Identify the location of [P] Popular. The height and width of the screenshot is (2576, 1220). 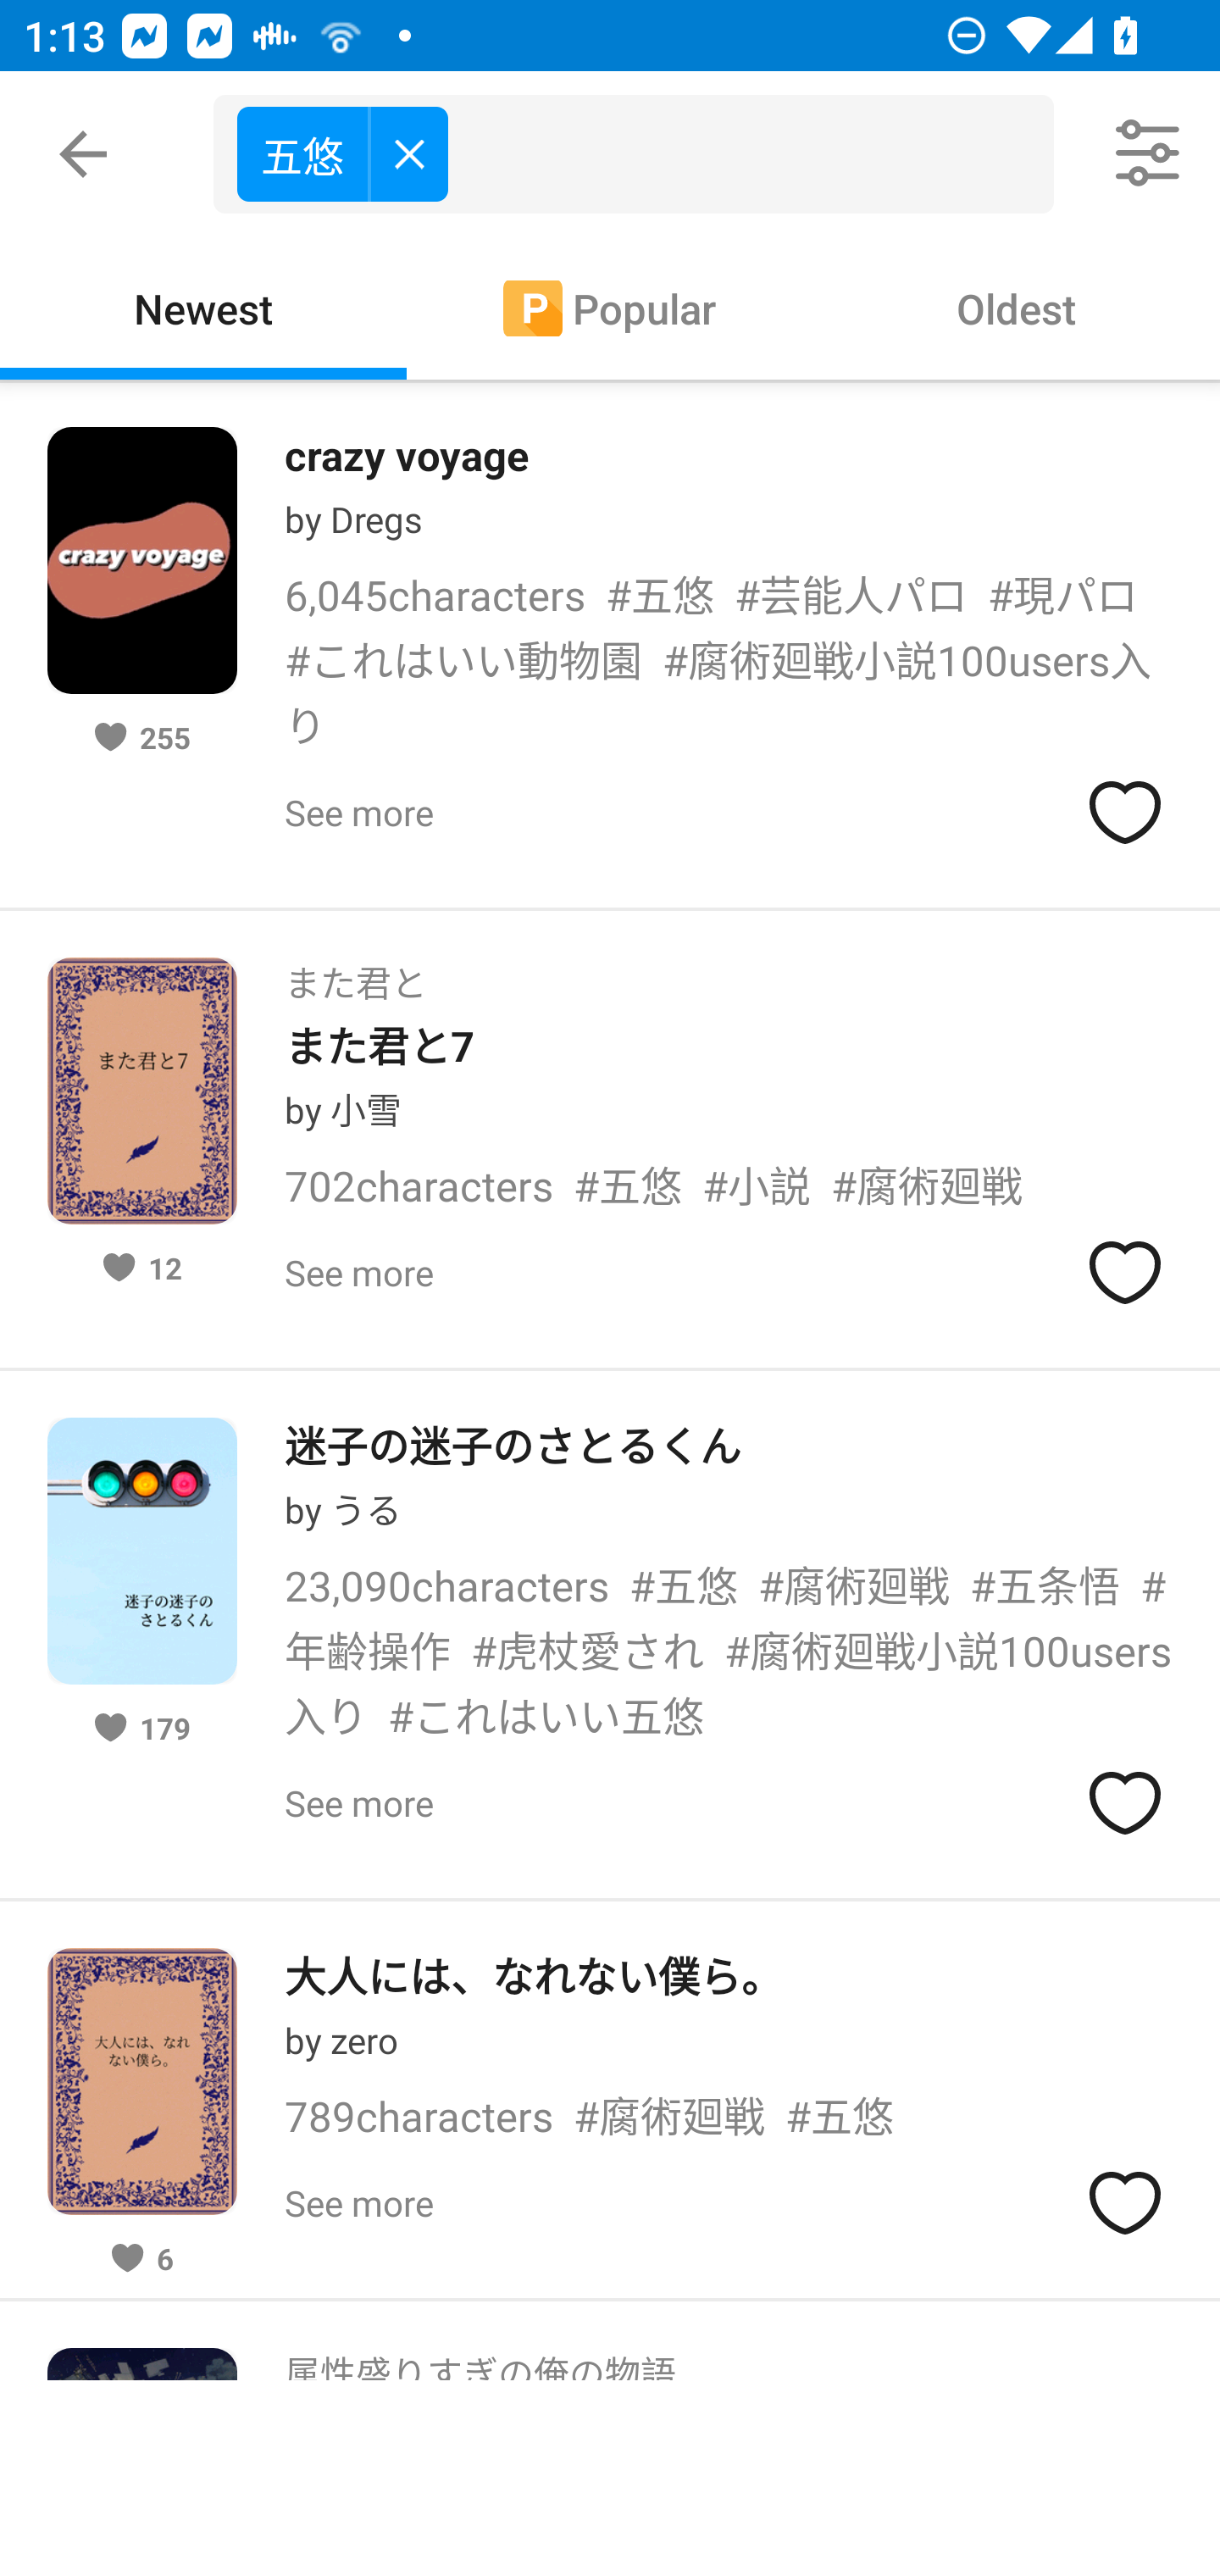
(610, 307).